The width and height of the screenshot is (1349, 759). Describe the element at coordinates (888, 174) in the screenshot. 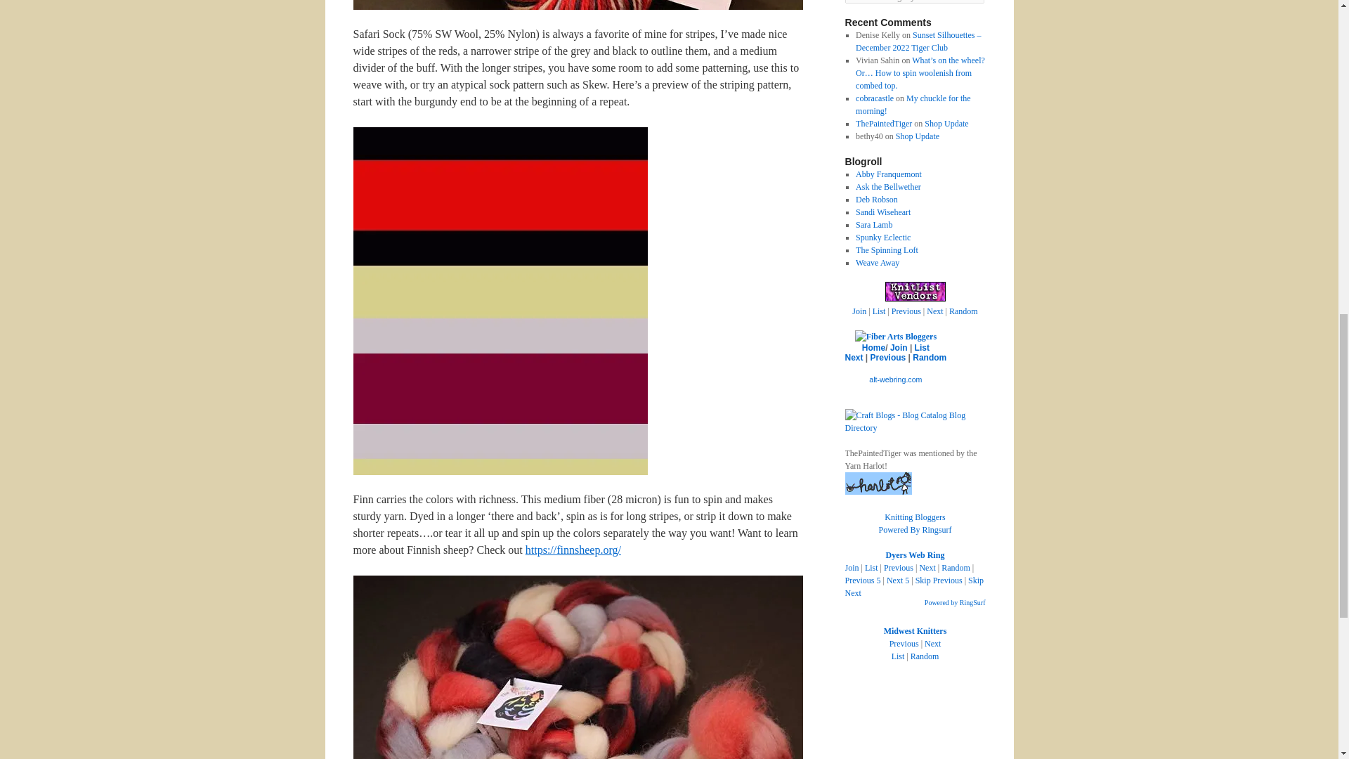

I see `Great source of spinning information.` at that location.